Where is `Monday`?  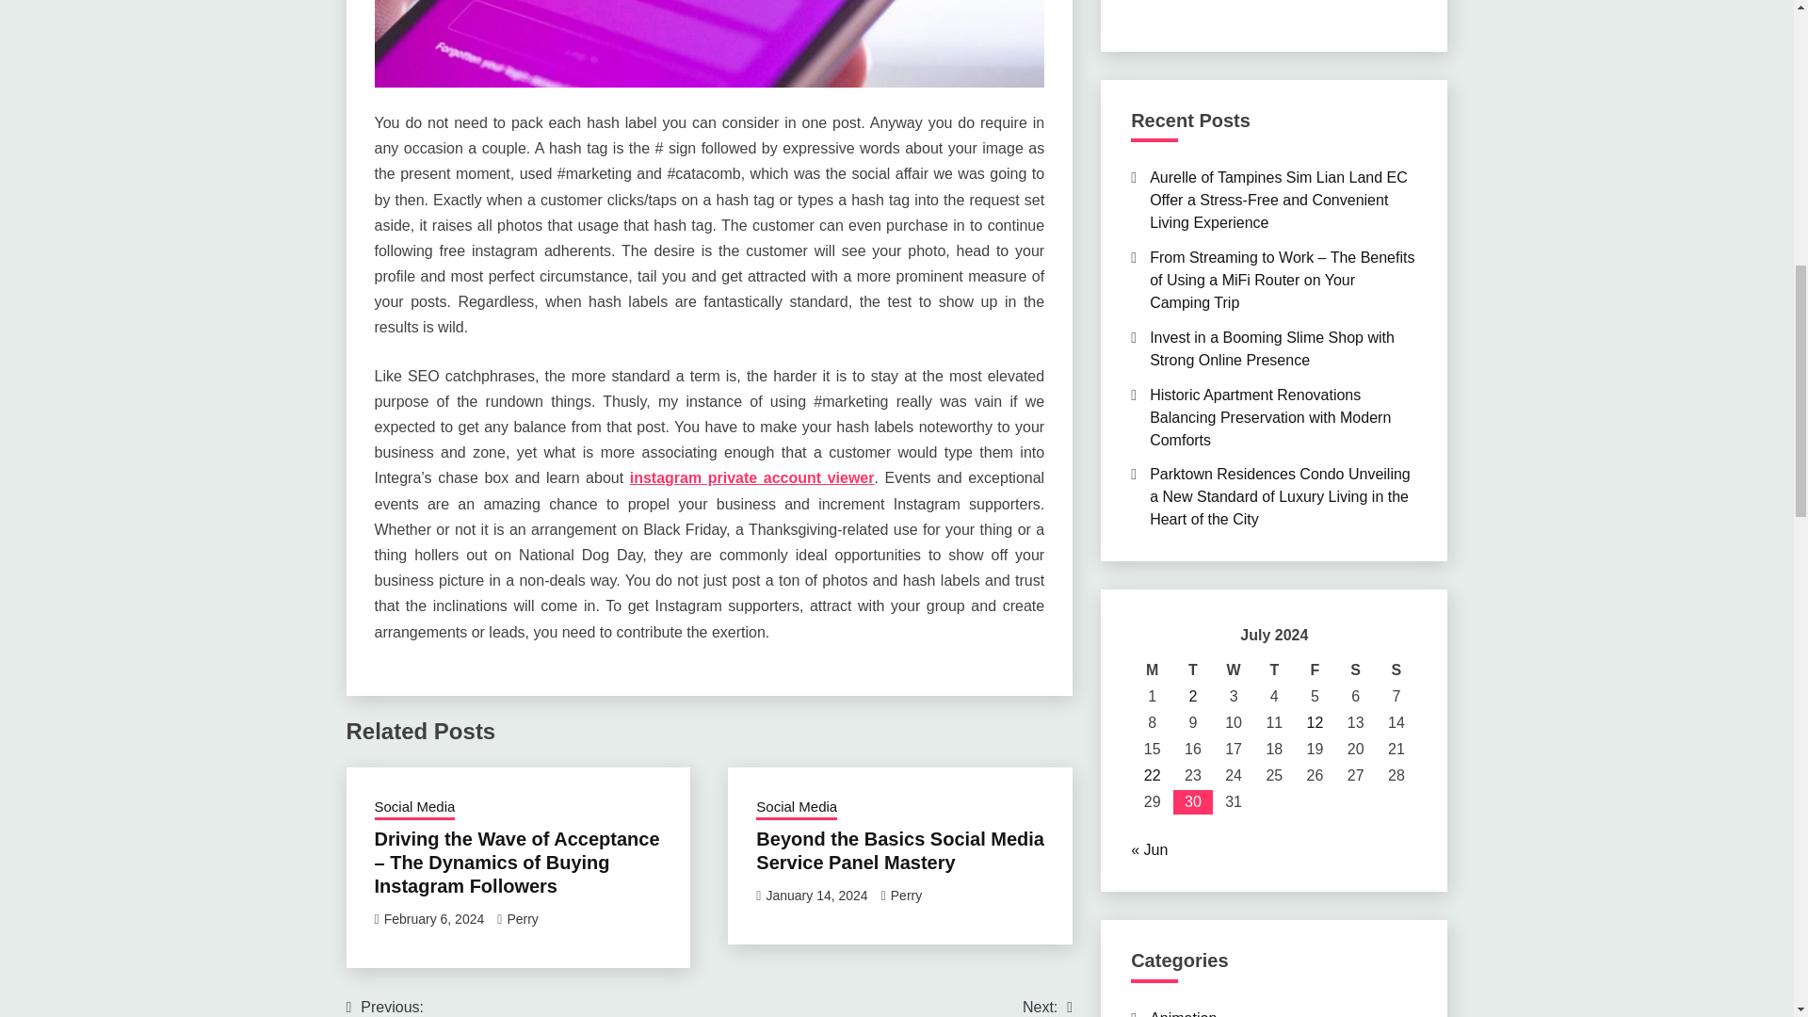
Monday is located at coordinates (1315, 670).